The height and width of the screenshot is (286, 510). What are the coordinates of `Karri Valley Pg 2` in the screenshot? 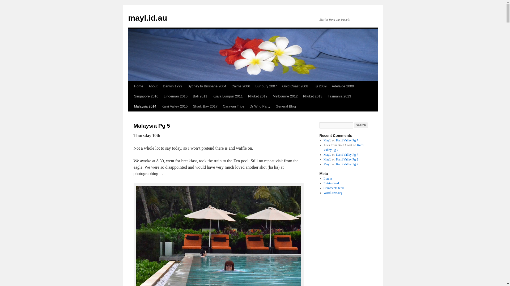 It's located at (347, 159).